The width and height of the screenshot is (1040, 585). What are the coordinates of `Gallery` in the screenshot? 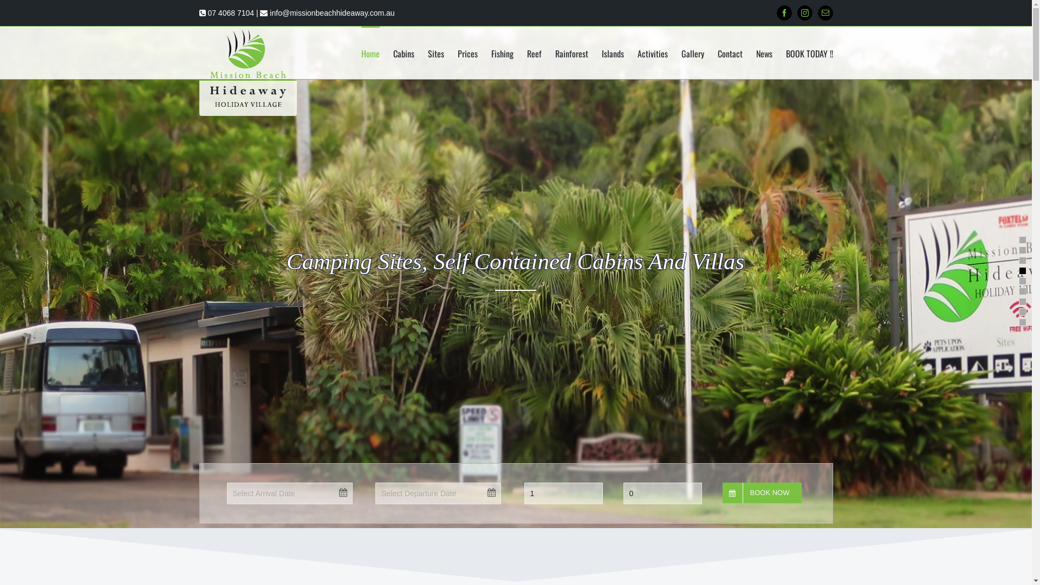 It's located at (693, 53).